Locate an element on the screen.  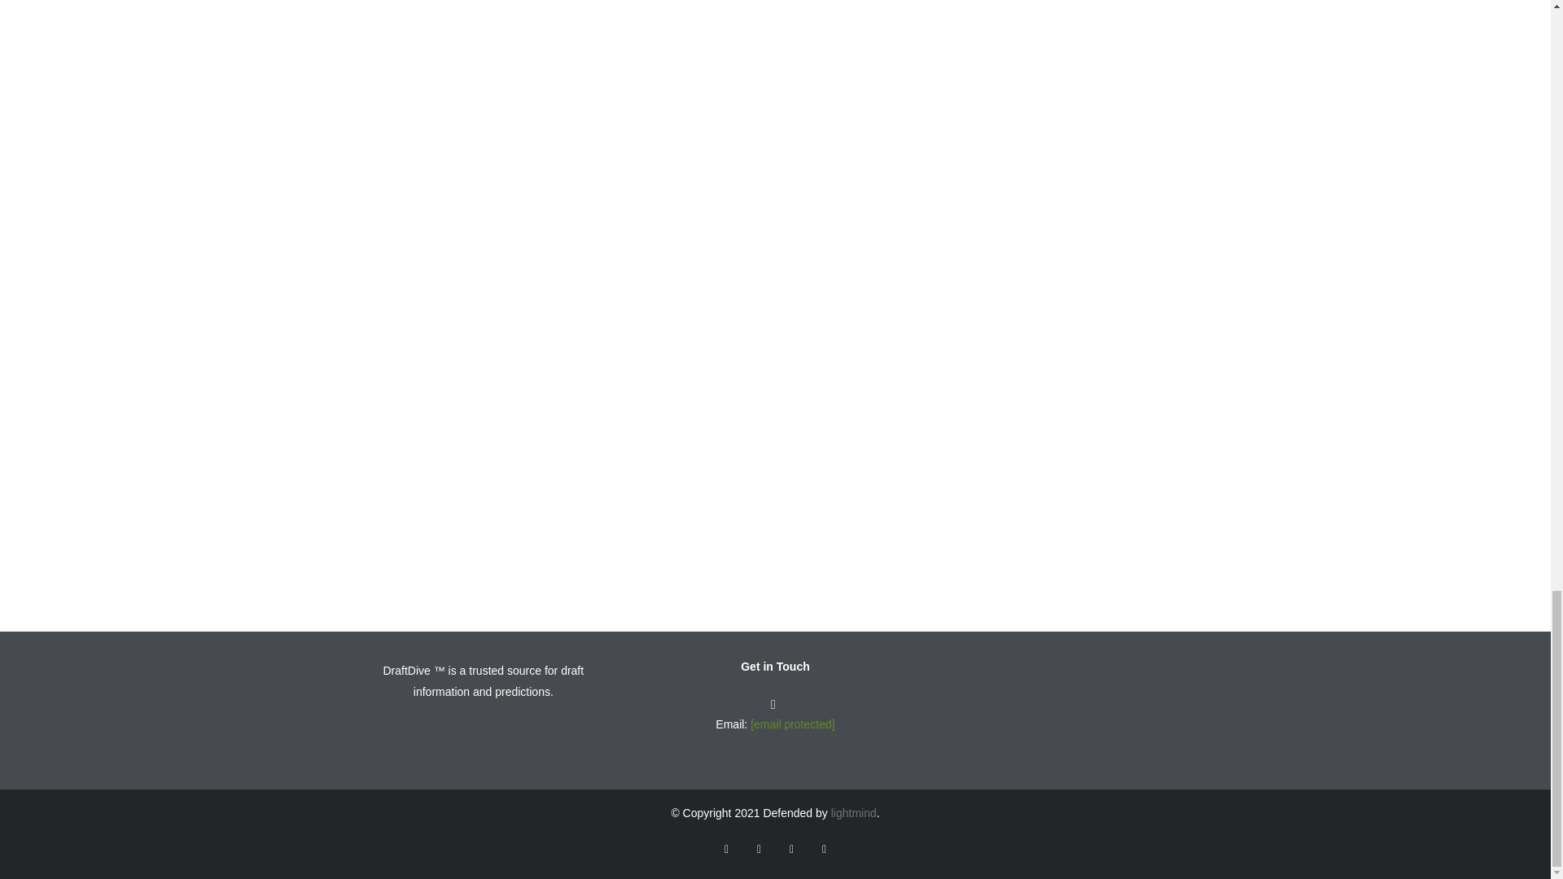
RSS is located at coordinates (824, 849).